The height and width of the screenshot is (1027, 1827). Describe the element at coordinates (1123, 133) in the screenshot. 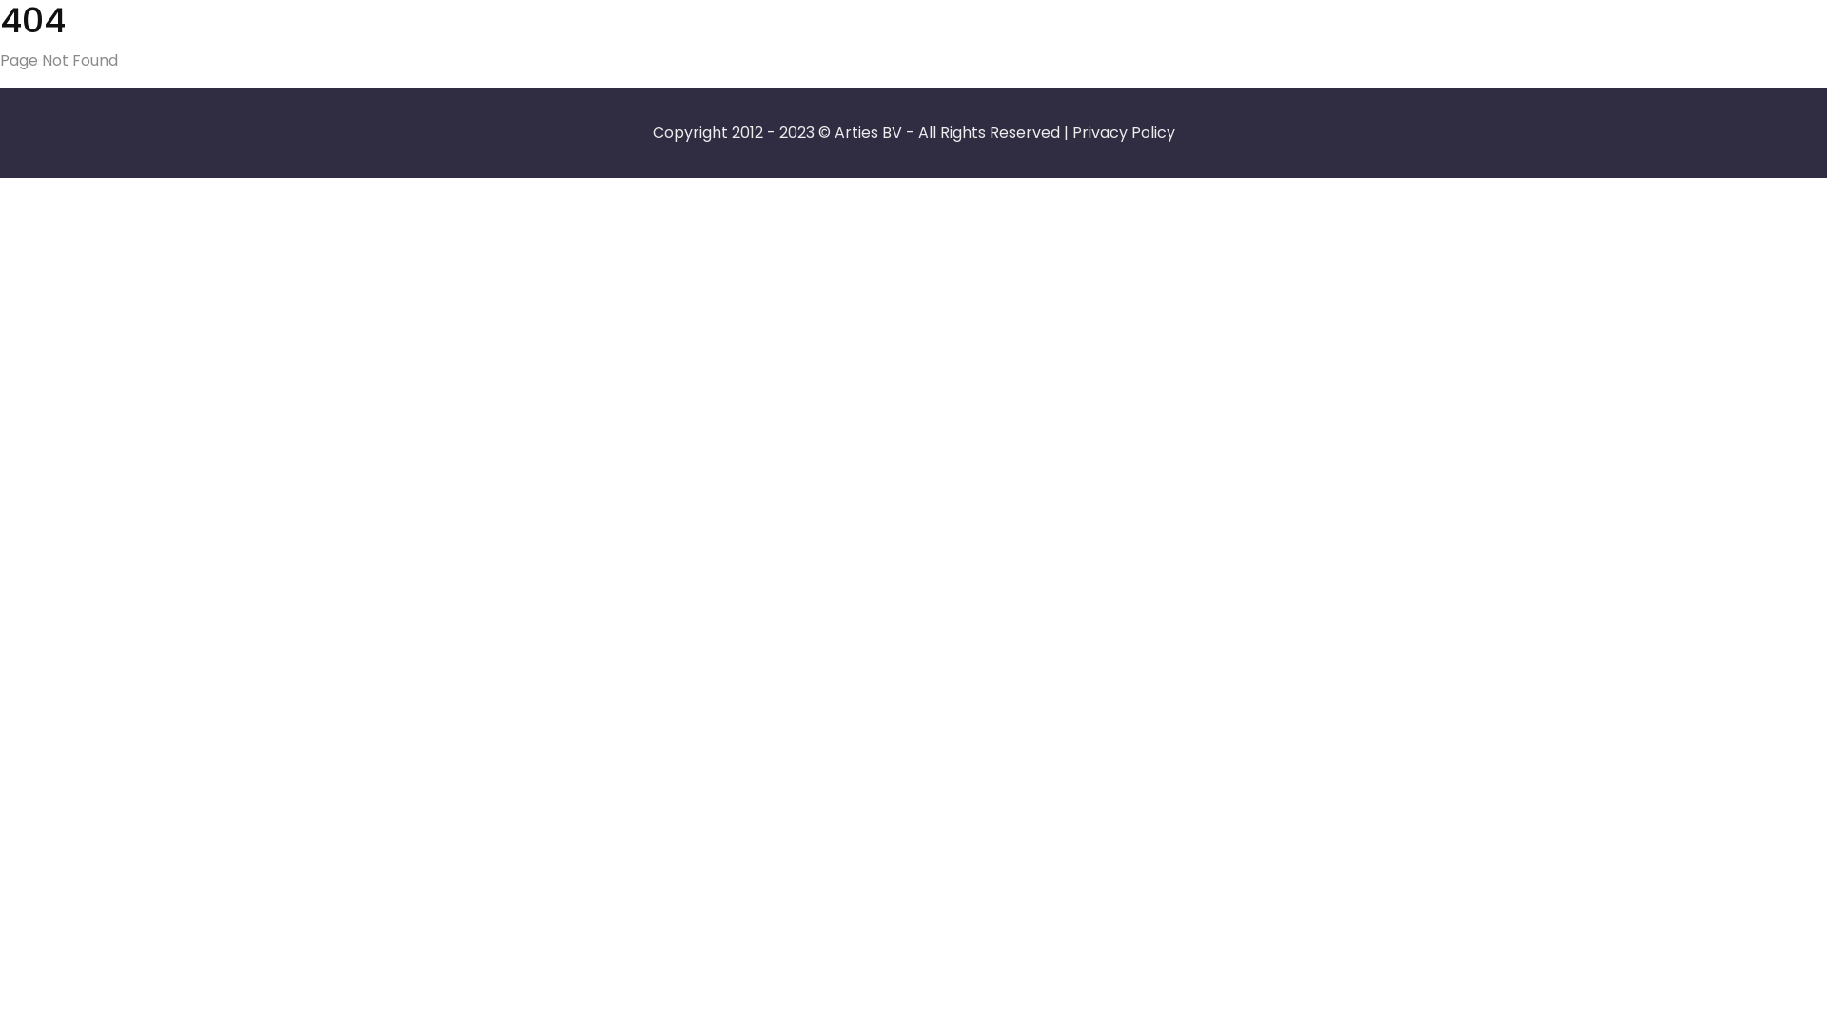

I see `Privacy Policy` at that location.